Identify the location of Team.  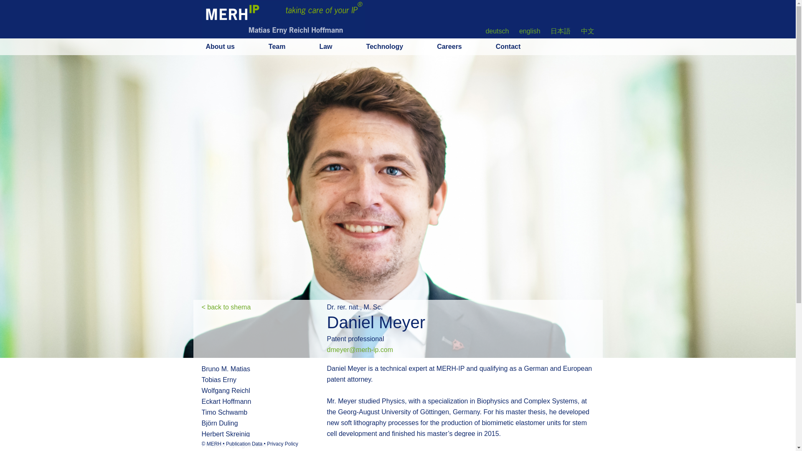
(291, 46).